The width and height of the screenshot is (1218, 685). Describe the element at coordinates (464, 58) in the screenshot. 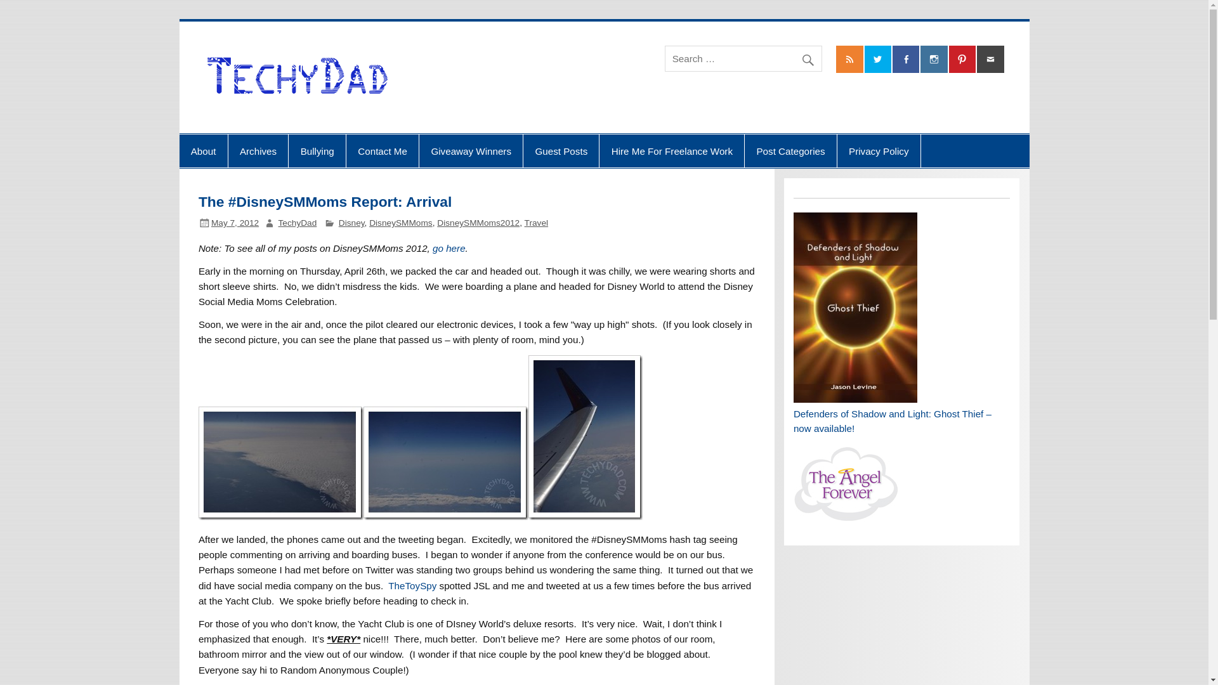

I see `TechyDad` at that location.